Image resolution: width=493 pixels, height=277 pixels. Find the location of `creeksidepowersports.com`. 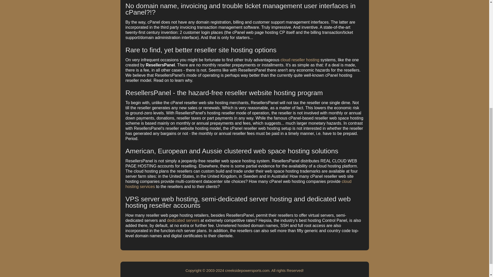

creeksidepowersports.com is located at coordinates (248, 270).